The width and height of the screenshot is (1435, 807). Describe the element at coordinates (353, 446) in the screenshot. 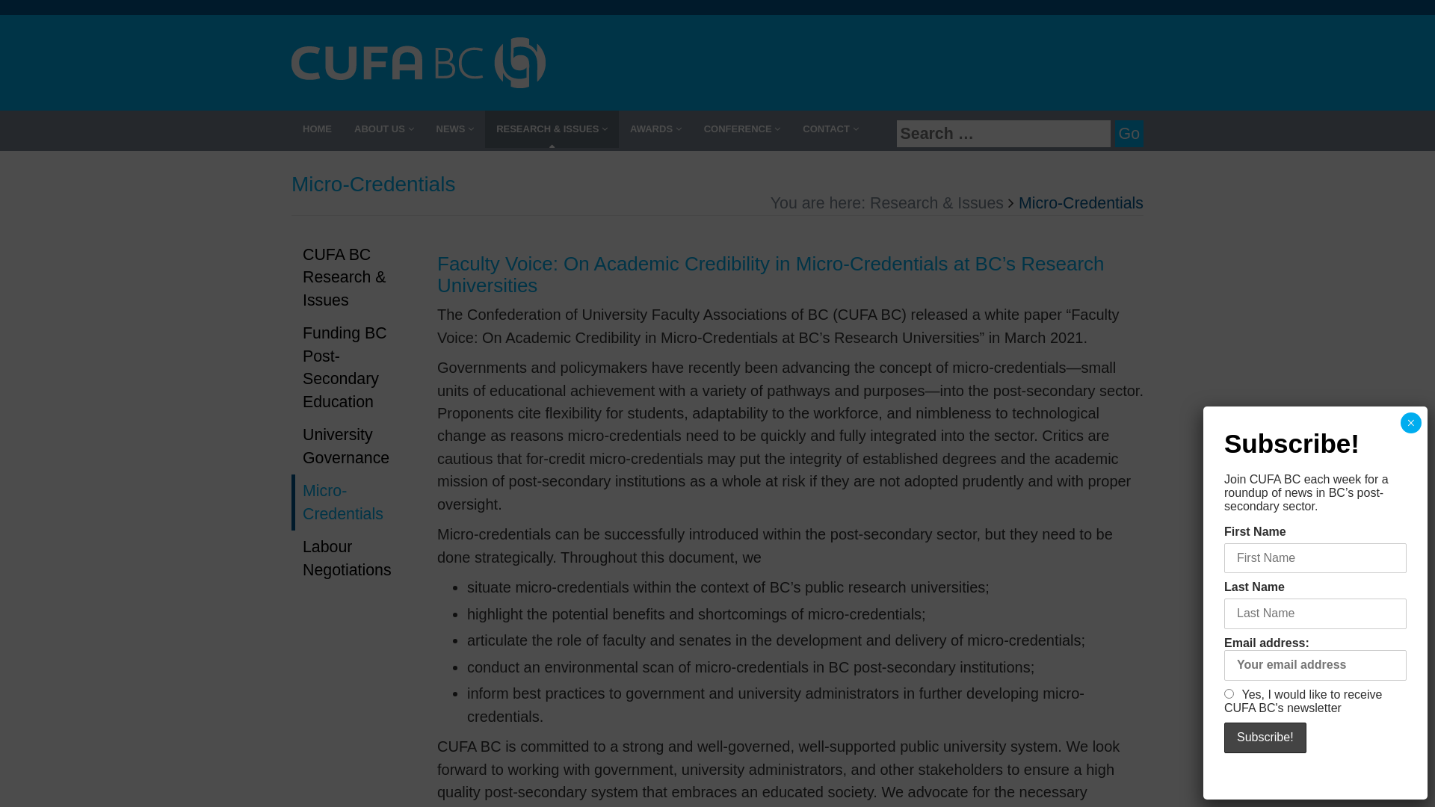

I see `University Governance` at that location.